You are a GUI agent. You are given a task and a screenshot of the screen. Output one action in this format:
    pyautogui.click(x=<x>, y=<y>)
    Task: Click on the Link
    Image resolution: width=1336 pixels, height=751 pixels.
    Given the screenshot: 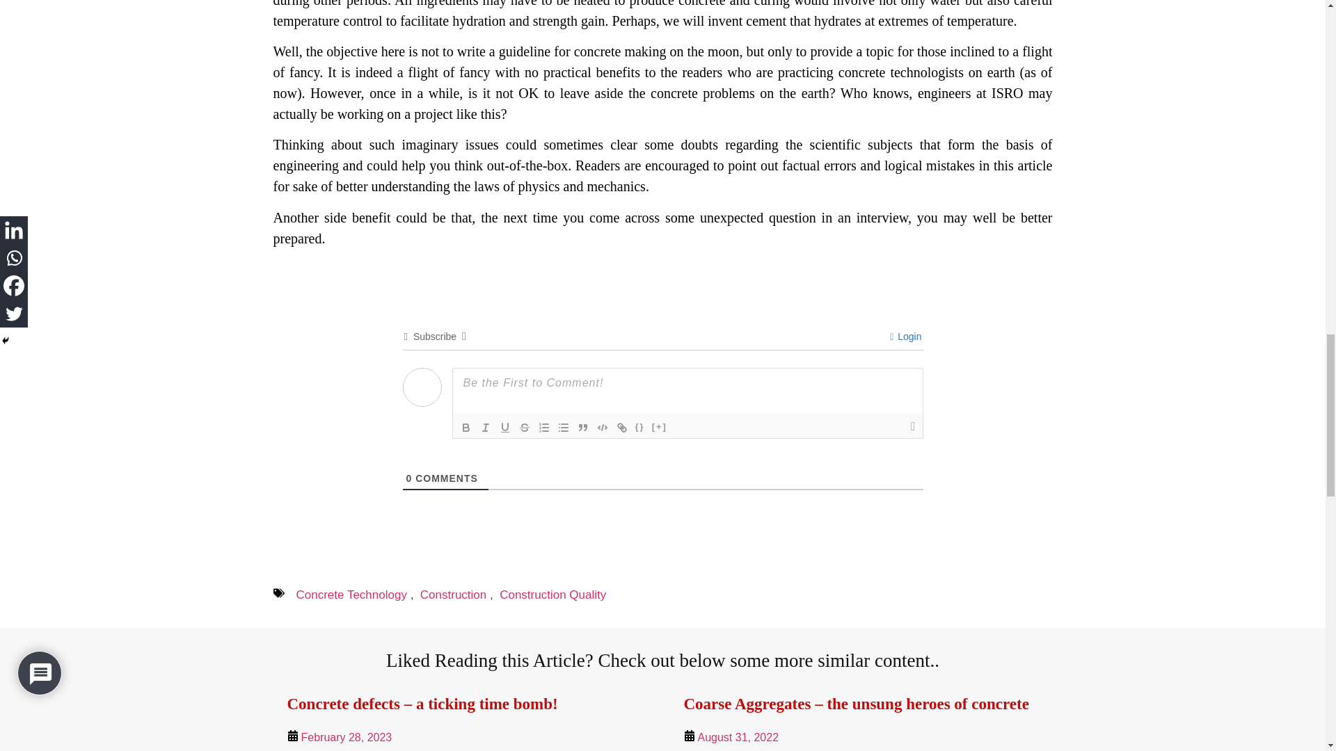 What is the action you would take?
    pyautogui.click(x=622, y=427)
    